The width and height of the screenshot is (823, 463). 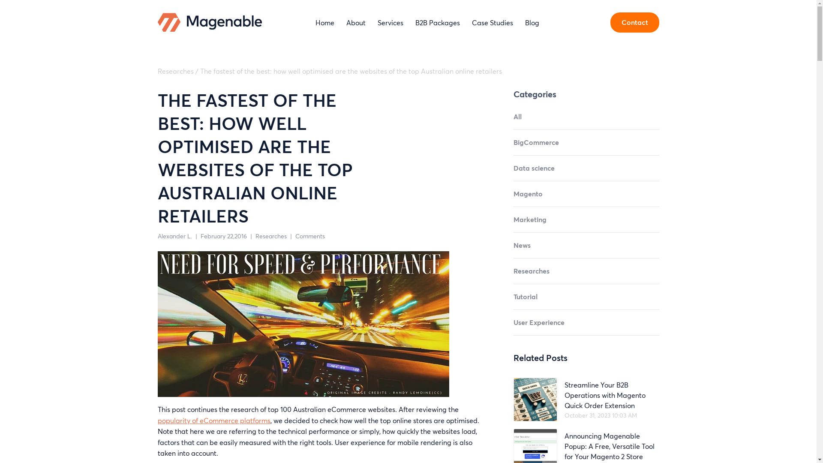 What do you see at coordinates (437, 22) in the screenshot?
I see `B2B Packages` at bounding box center [437, 22].